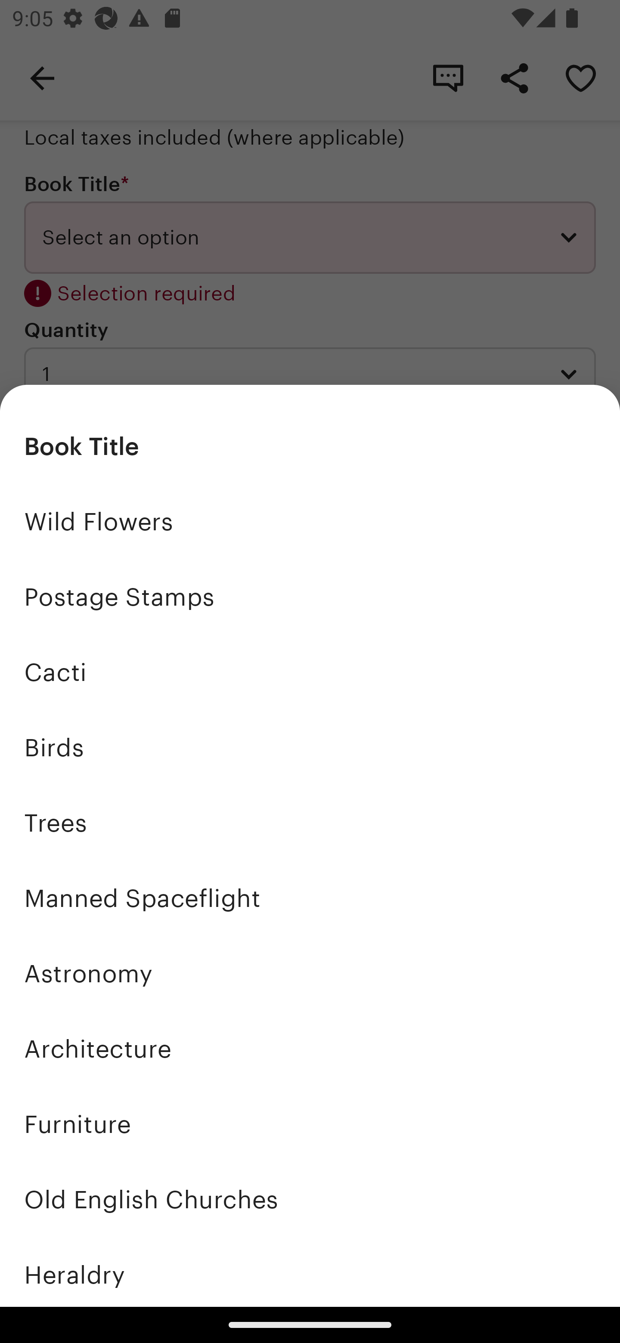 Image resolution: width=620 pixels, height=1343 pixels. What do you see at coordinates (310, 823) in the screenshot?
I see `Trees` at bounding box center [310, 823].